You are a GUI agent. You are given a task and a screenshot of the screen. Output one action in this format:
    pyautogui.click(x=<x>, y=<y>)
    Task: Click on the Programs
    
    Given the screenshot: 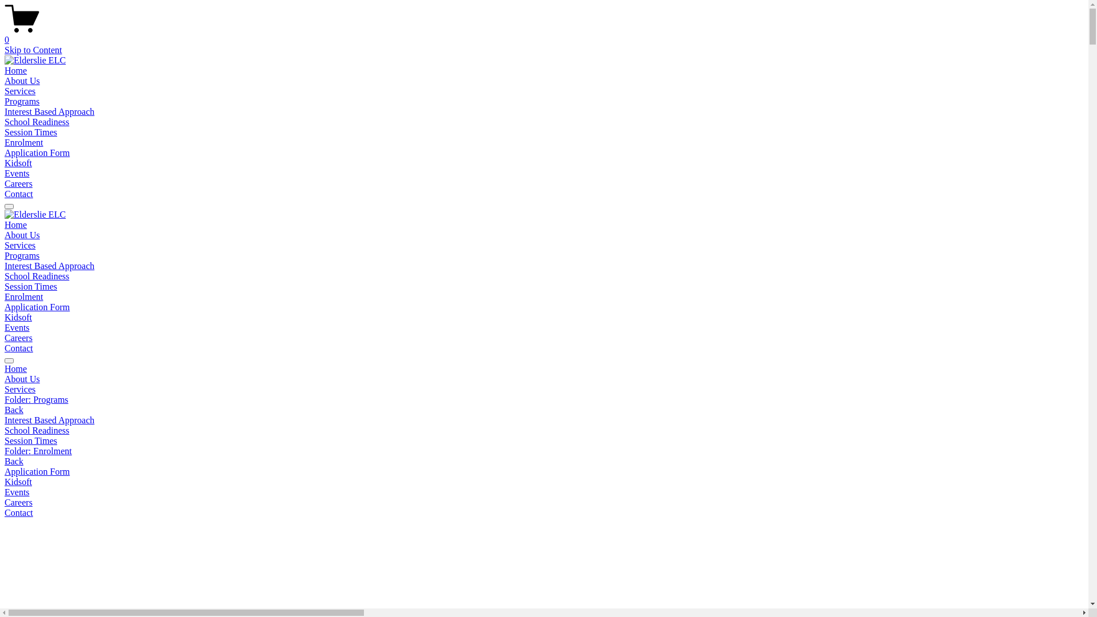 What is the action you would take?
    pyautogui.click(x=22, y=256)
    